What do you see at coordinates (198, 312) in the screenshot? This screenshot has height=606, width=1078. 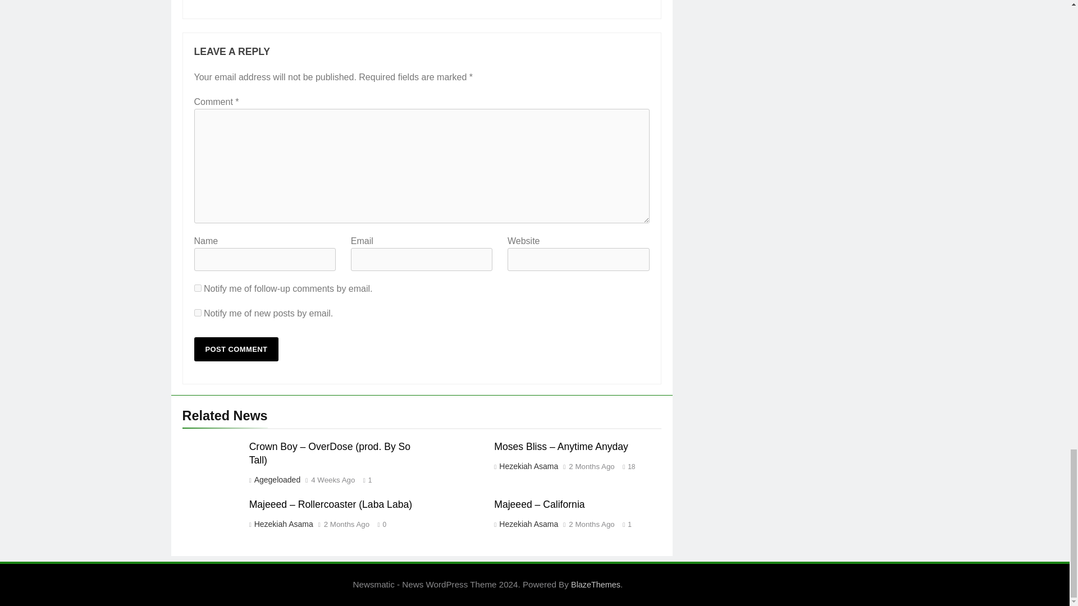 I see `subscribe` at bounding box center [198, 312].